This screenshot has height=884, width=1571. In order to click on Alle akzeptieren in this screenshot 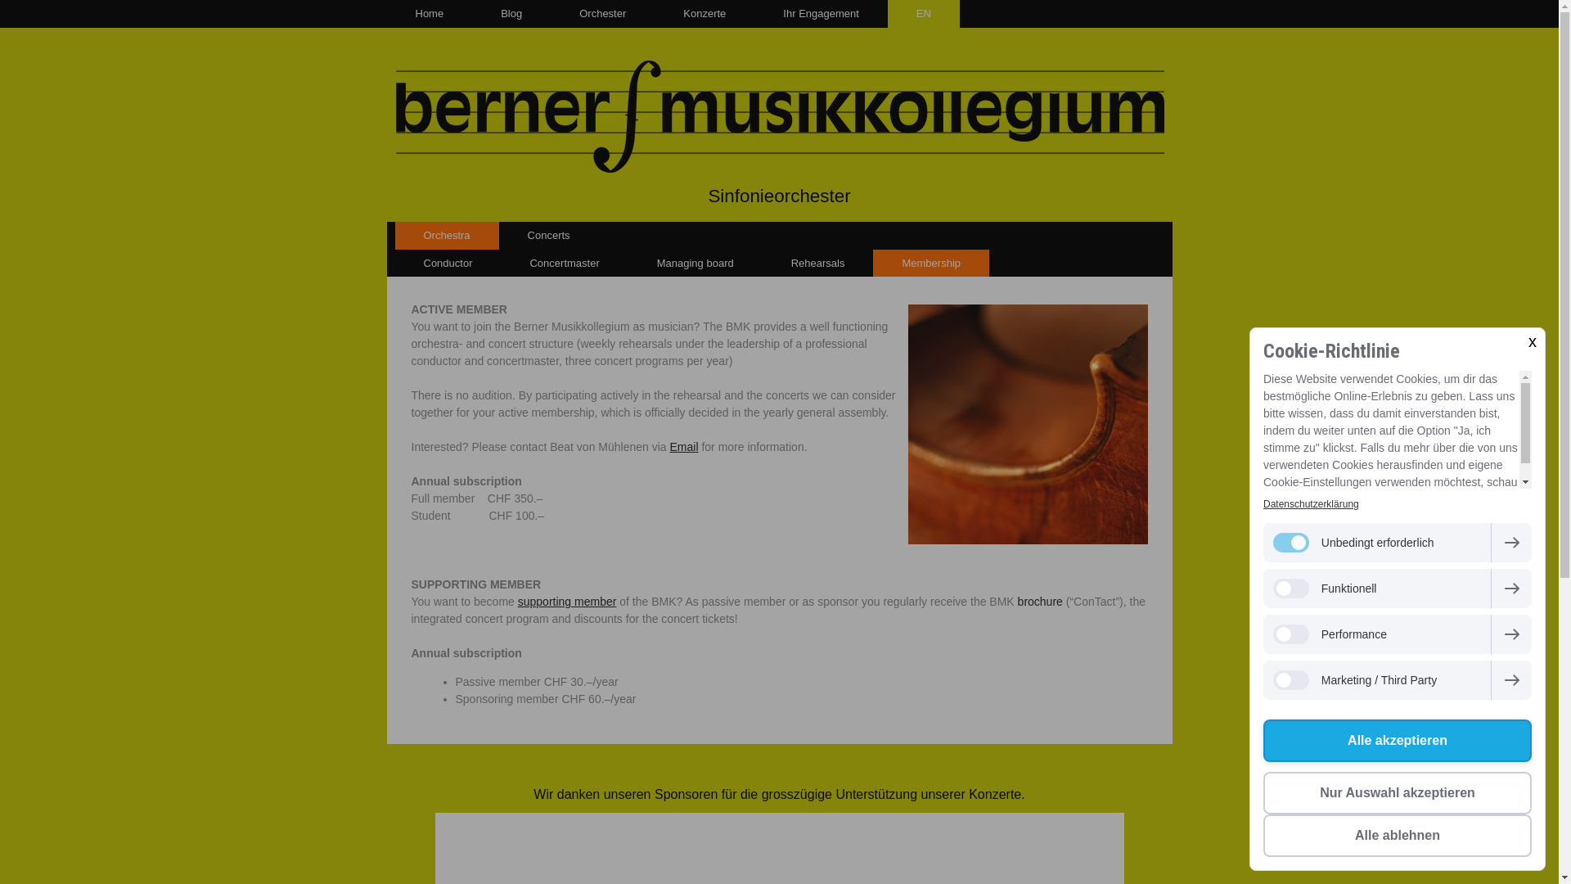, I will do `click(1398, 741)`.